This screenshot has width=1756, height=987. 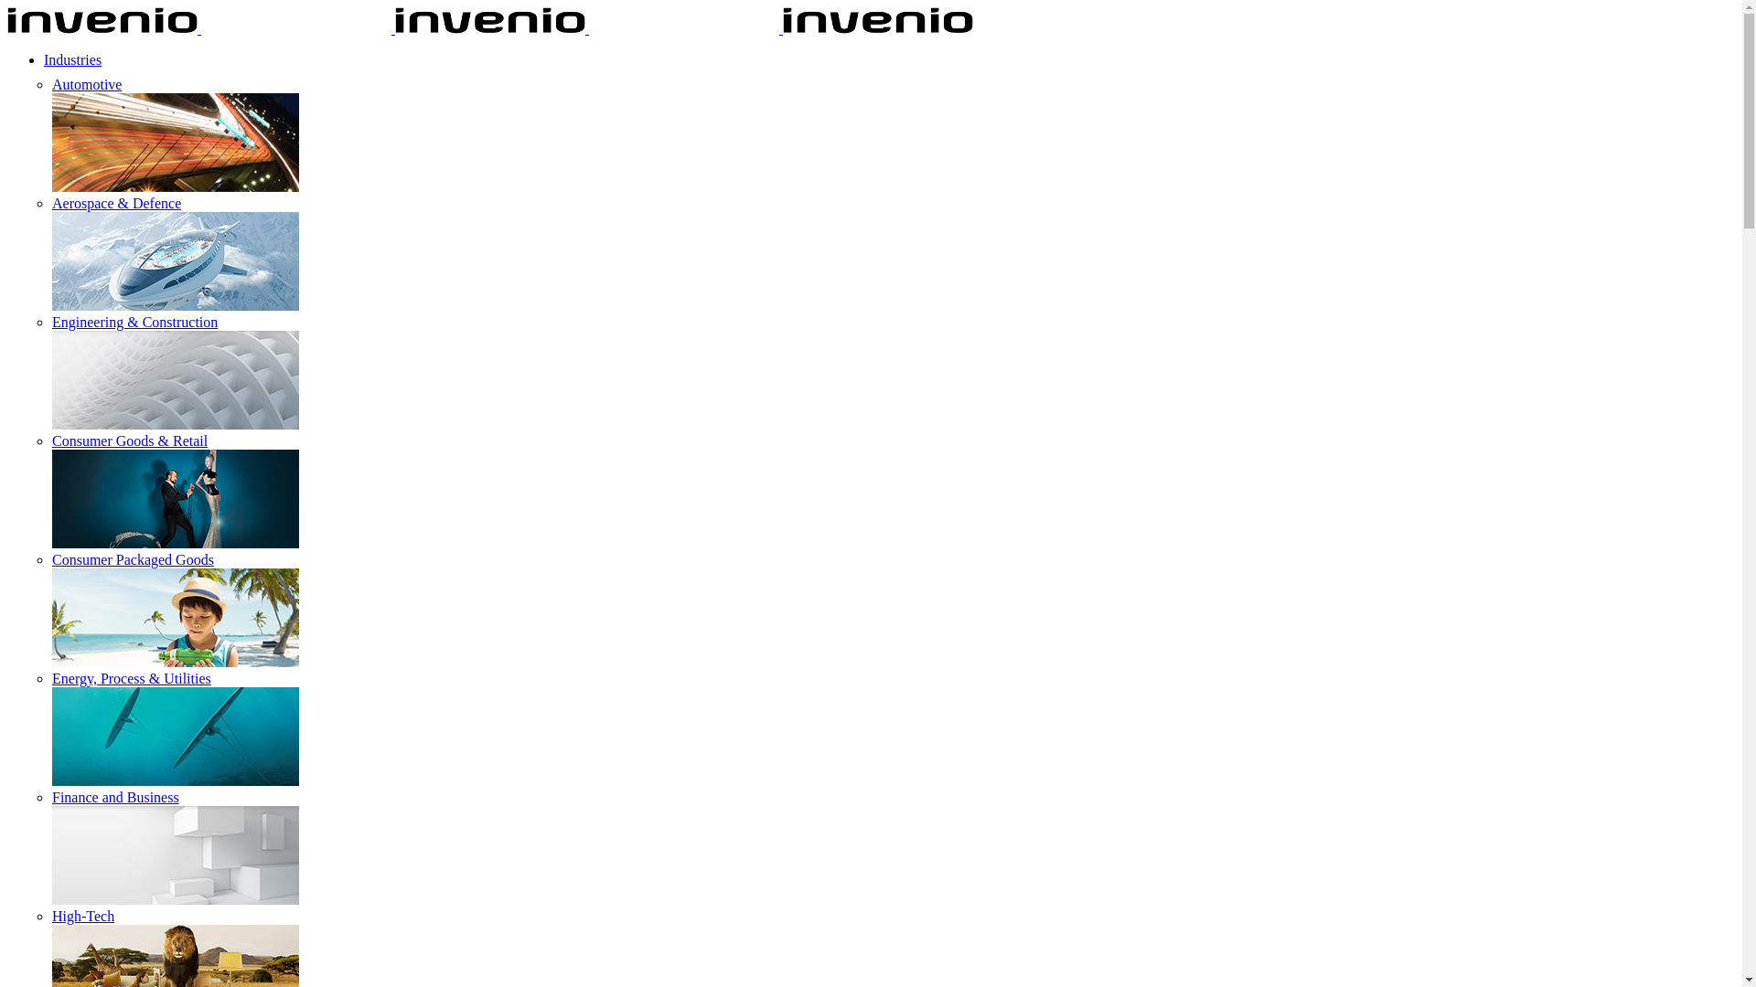 I want to click on Energy, Process & Utilities, so click(x=132, y=678).